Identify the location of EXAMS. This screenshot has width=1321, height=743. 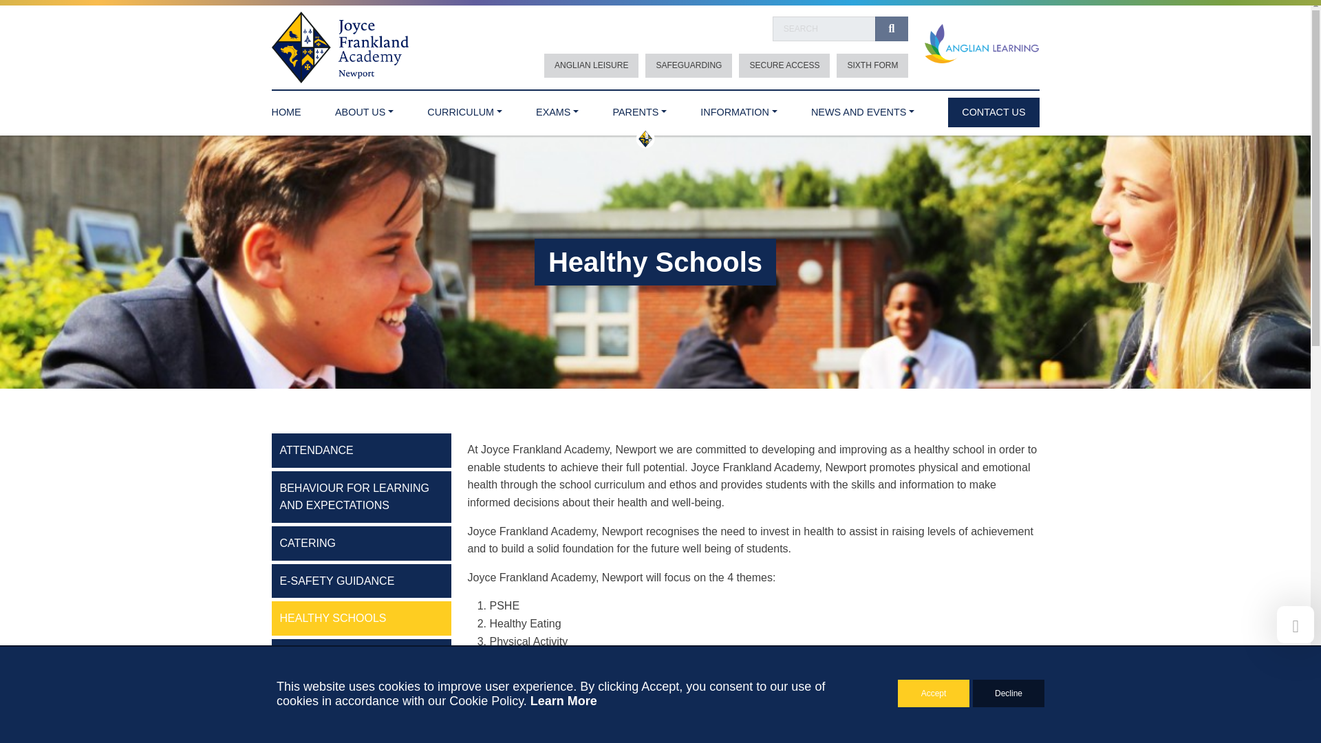
(557, 109).